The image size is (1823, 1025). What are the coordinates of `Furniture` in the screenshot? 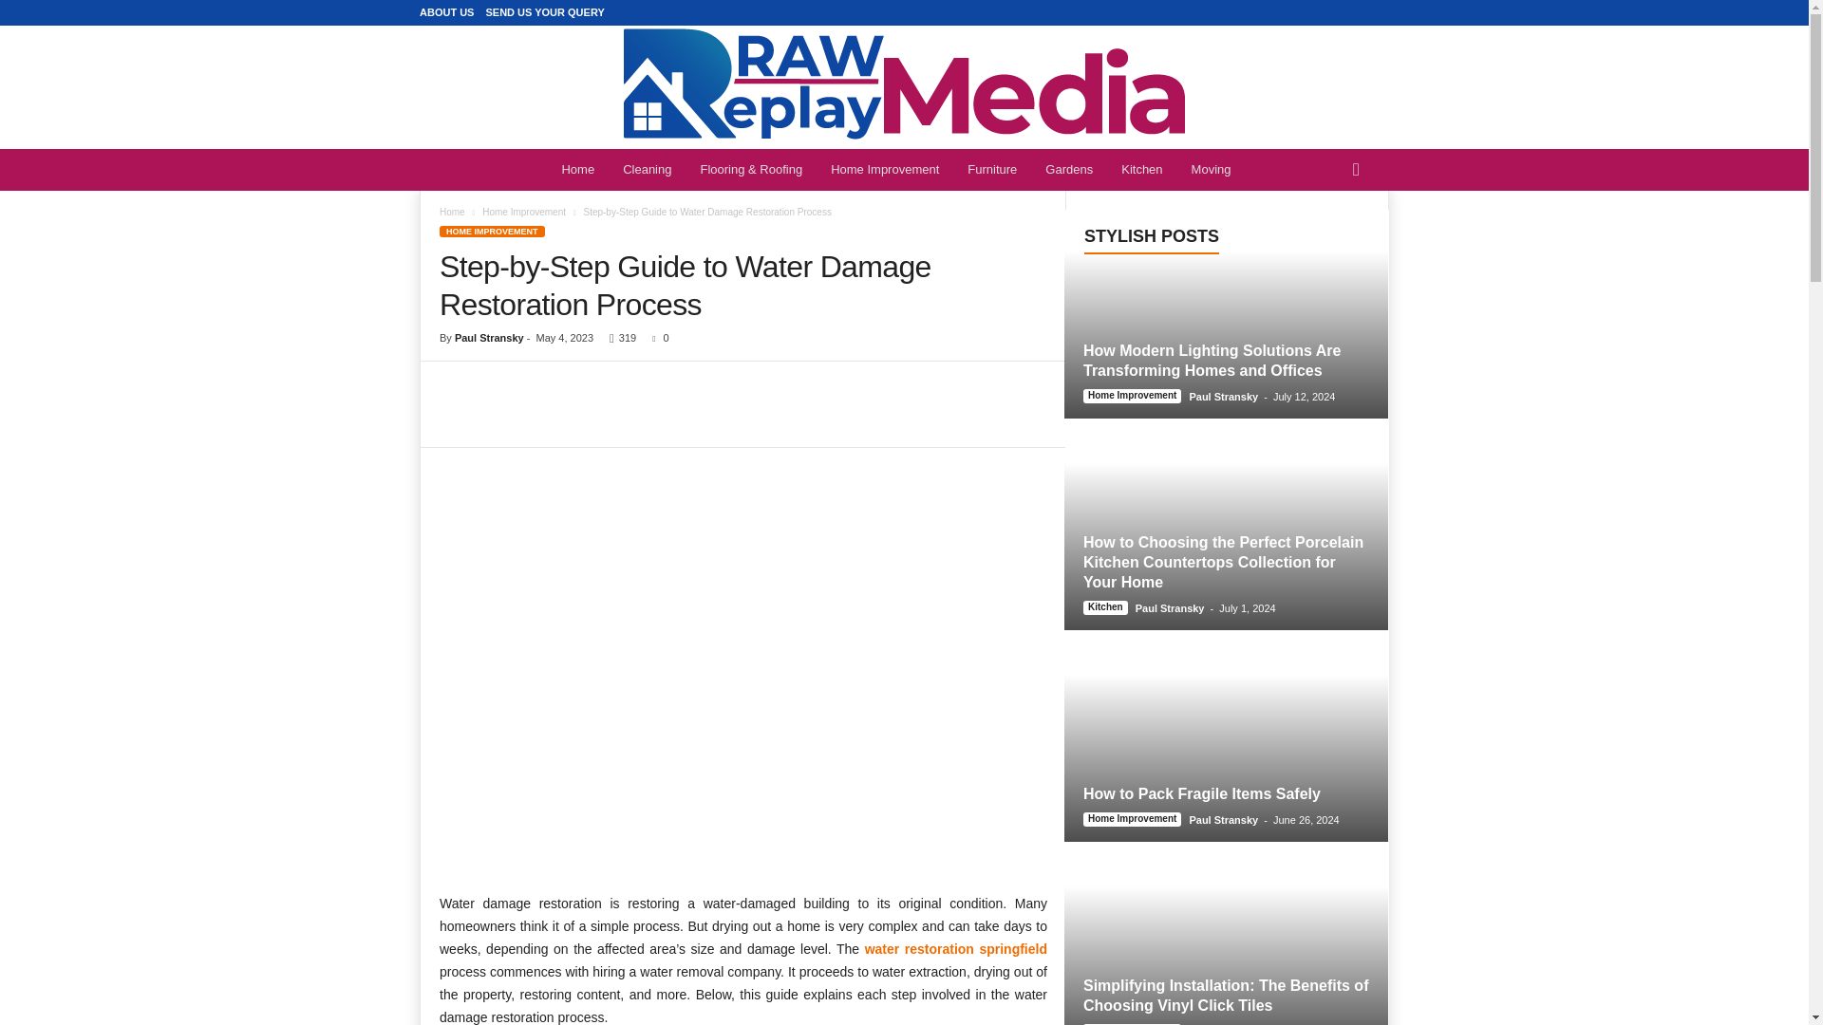 It's located at (992, 169).